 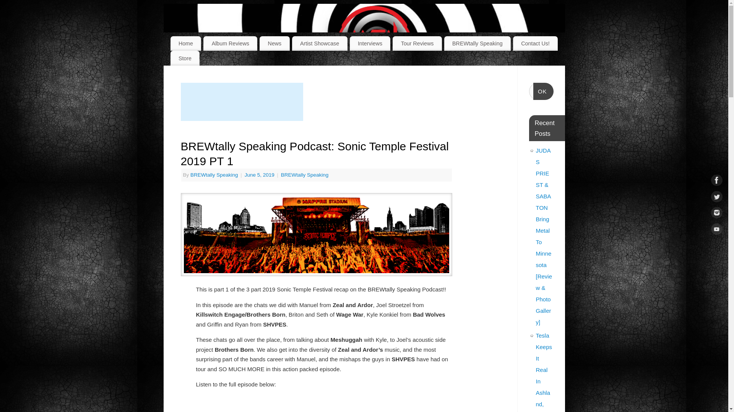 I want to click on Advertisement, so click(x=242, y=102).